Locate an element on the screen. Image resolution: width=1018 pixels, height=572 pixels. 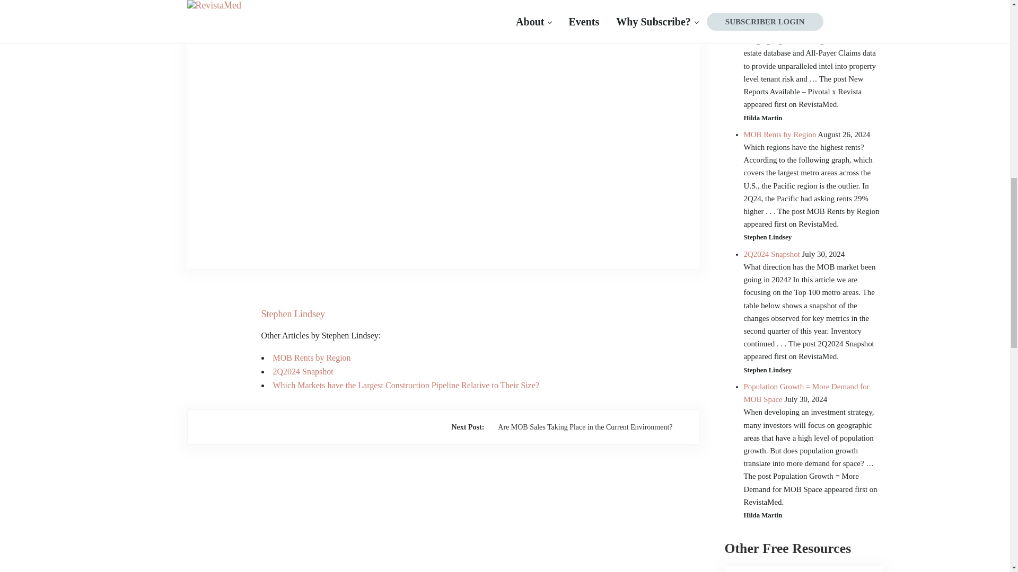
2Q2024 Snapshot is located at coordinates (302, 371).